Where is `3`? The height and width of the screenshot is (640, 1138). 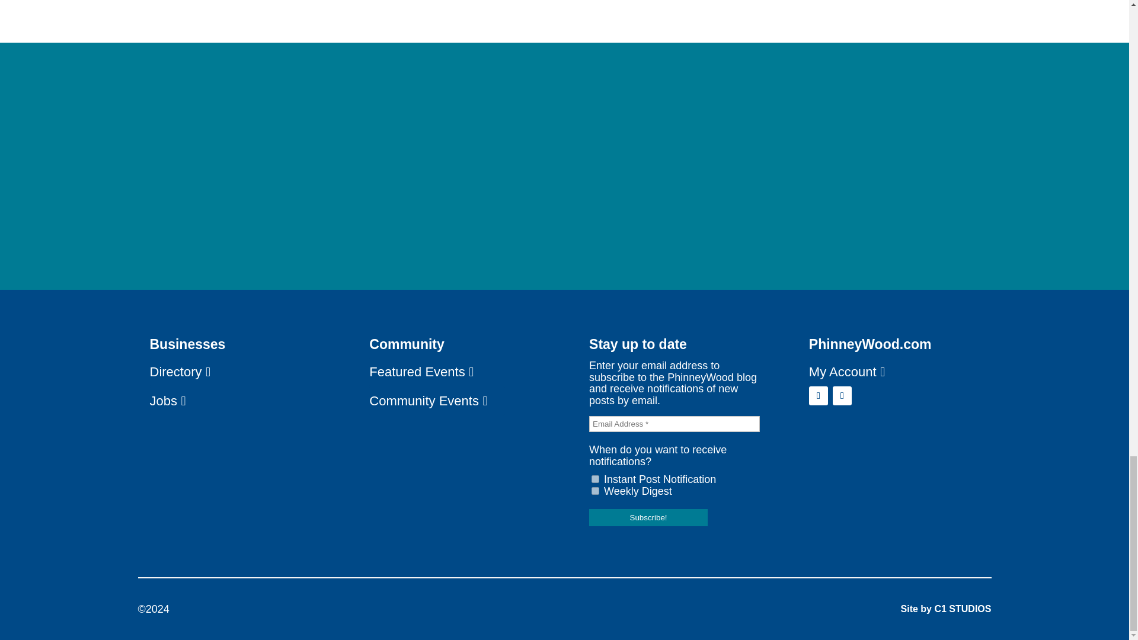 3 is located at coordinates (595, 491).